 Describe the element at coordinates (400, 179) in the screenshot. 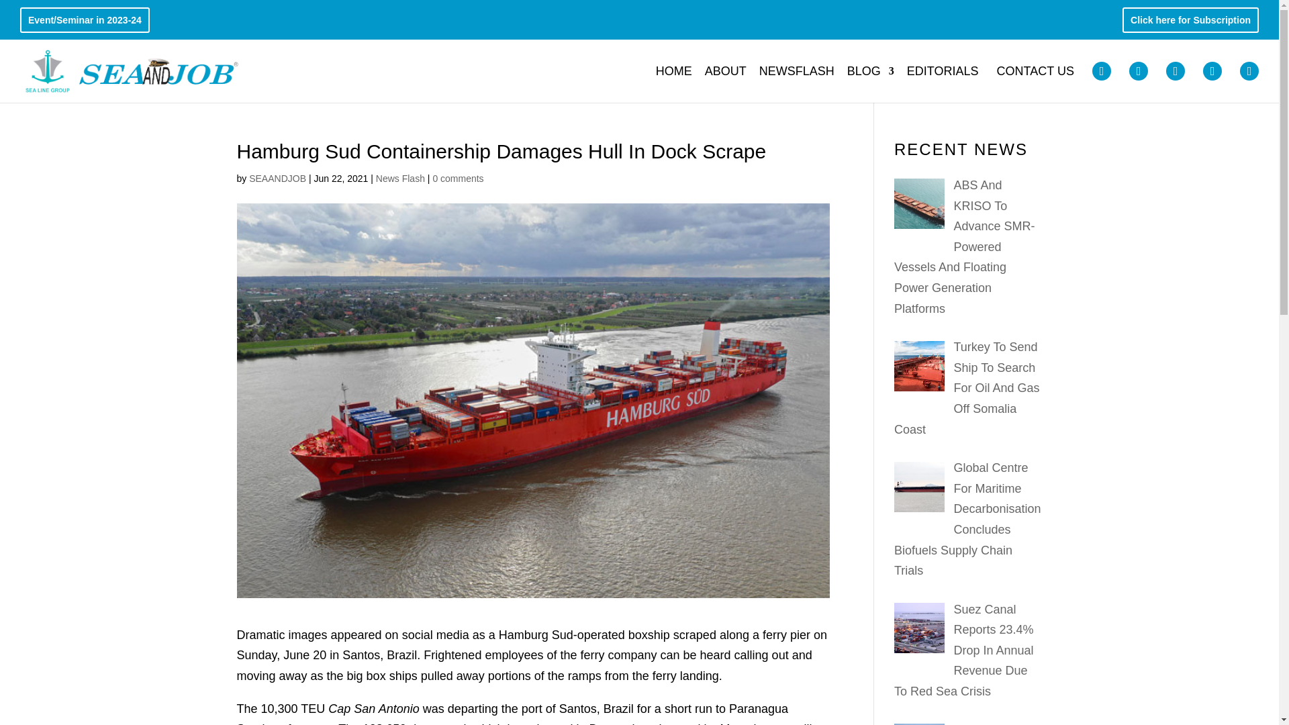

I see `News Flash` at that location.